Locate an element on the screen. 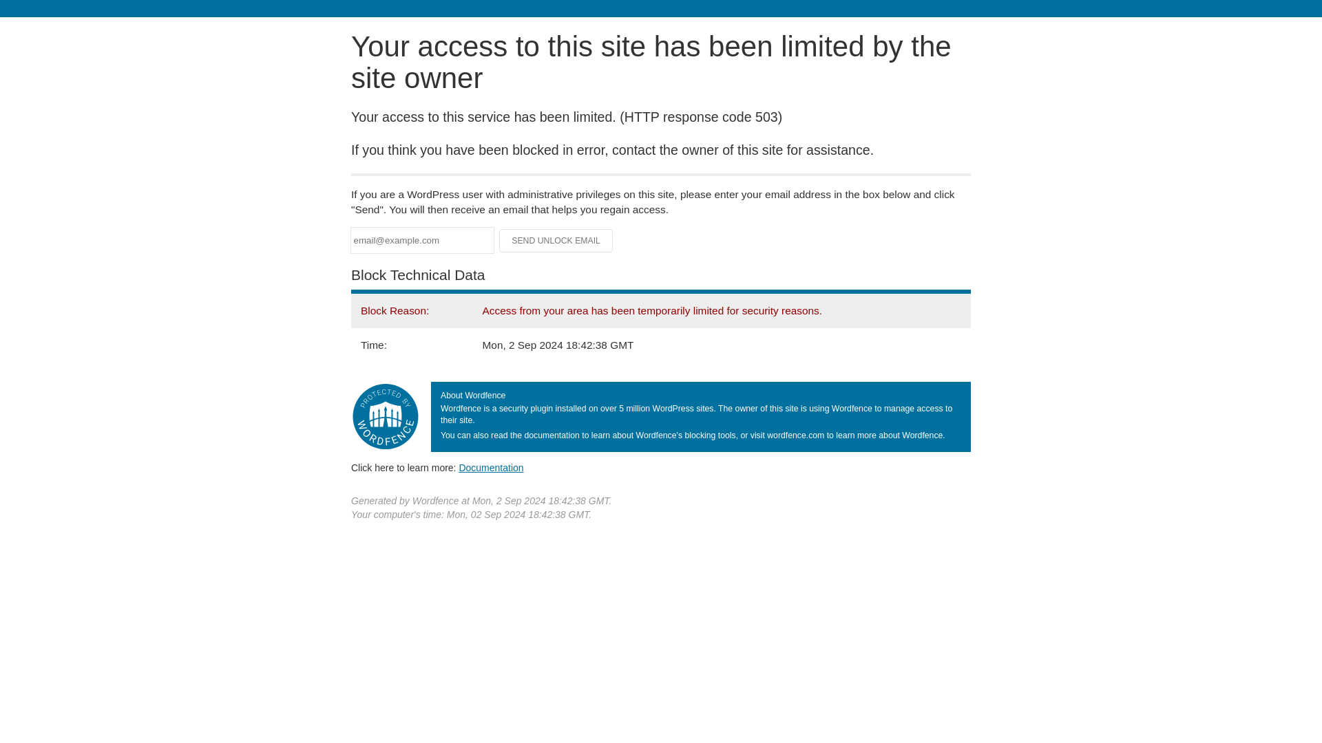 The height and width of the screenshot is (743, 1322). Send Unlock Email is located at coordinates (556, 241).